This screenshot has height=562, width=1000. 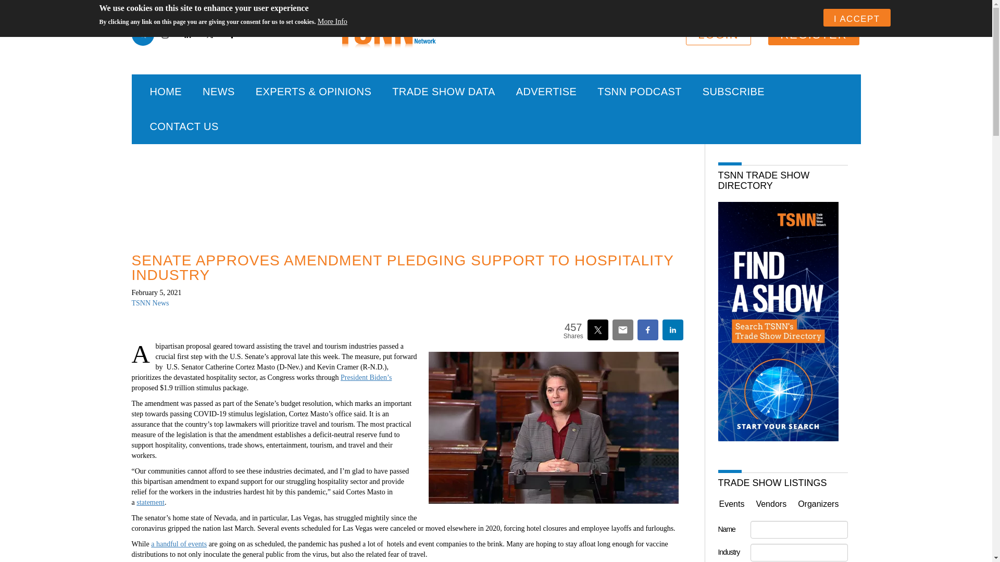 I want to click on statement, so click(x=150, y=502).